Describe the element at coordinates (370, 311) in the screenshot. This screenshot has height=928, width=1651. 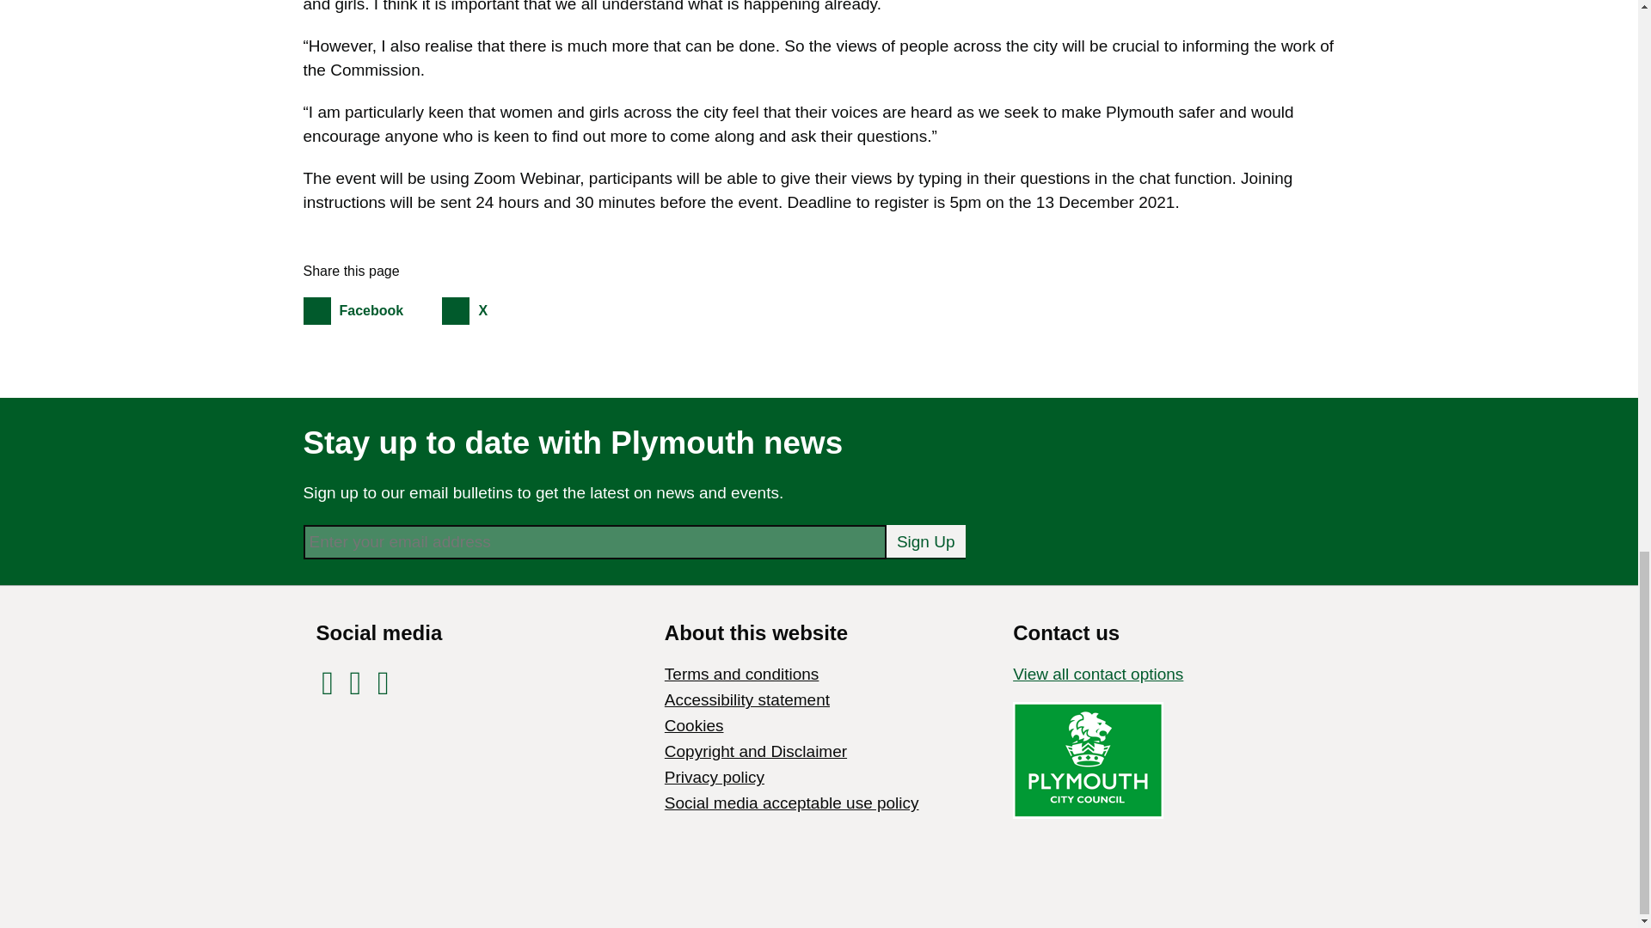
I see `Terms and conditions` at that location.